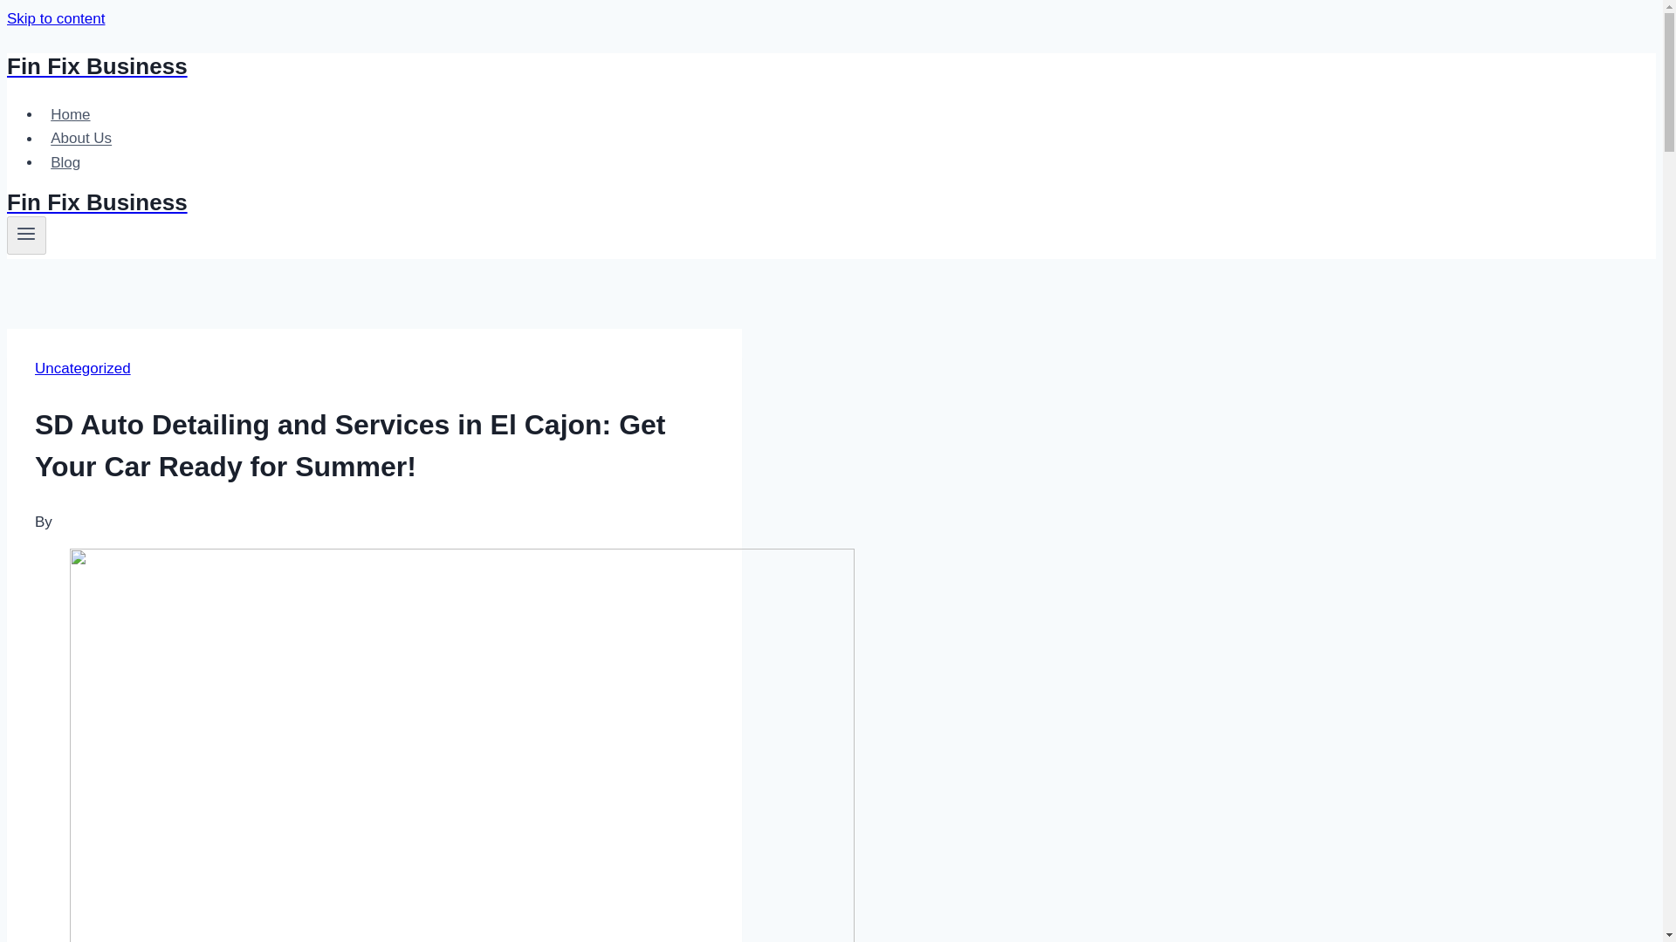 This screenshot has width=1676, height=942. What do you see at coordinates (569, 66) in the screenshot?
I see `Fin Fix Business` at bounding box center [569, 66].